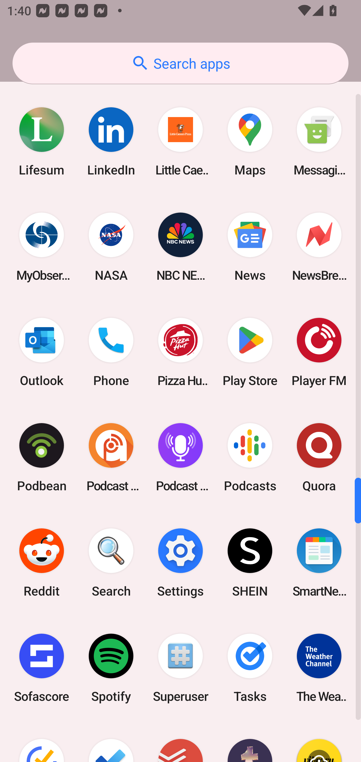 This screenshot has width=361, height=762. Describe the element at coordinates (250, 247) in the screenshot. I see `News` at that location.